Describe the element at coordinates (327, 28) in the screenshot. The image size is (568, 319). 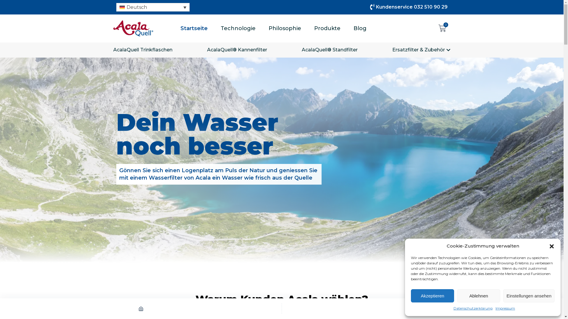
I see `Produkte` at that location.